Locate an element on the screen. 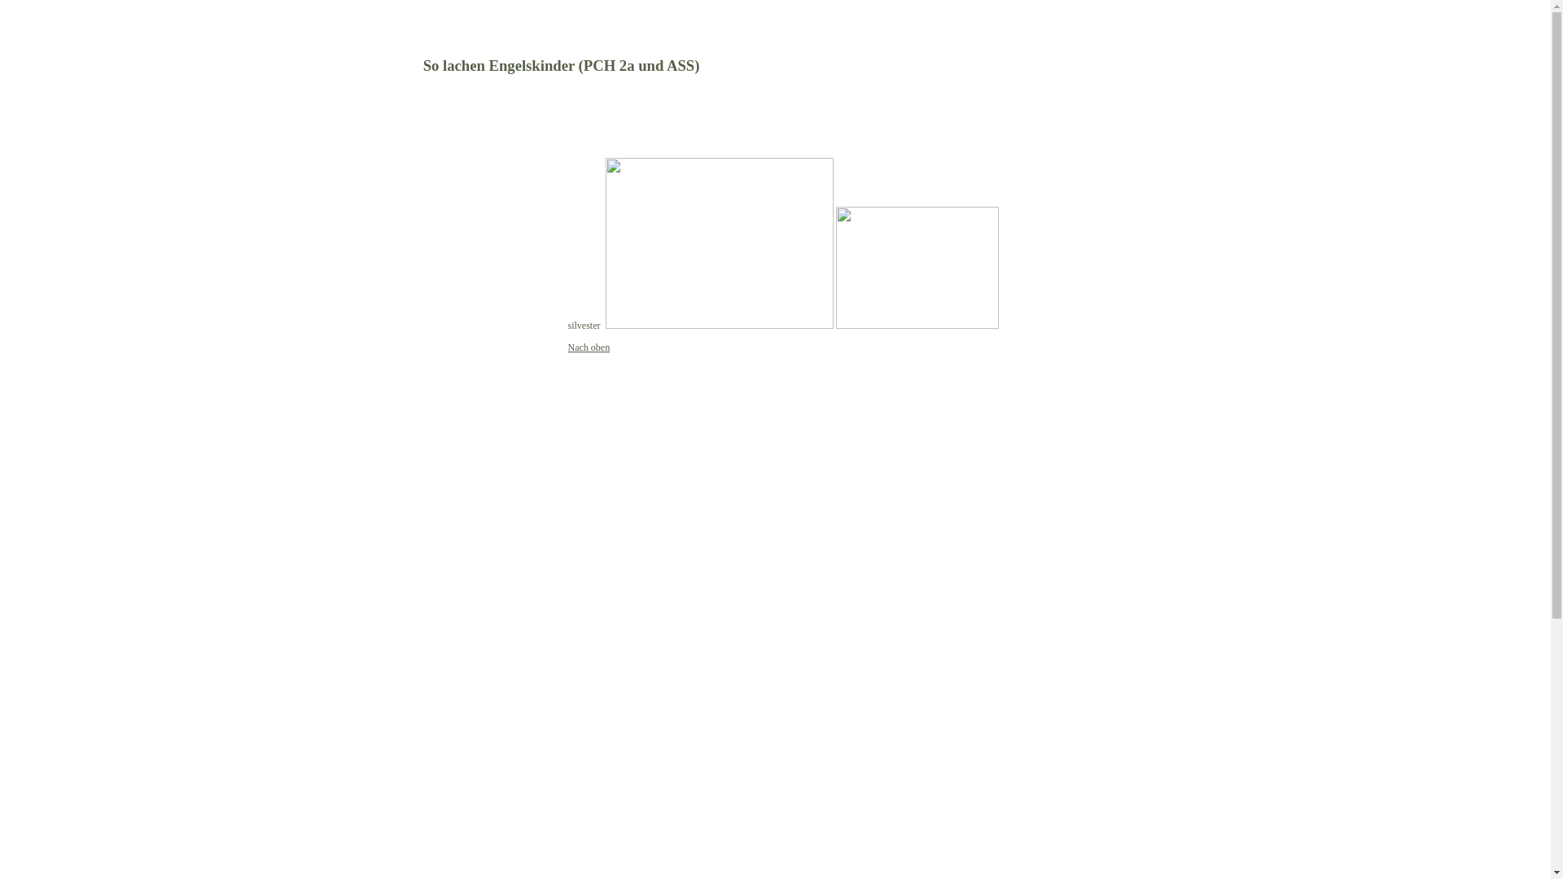 Image resolution: width=1563 pixels, height=879 pixels. Mein 2. Buch: "Dein Lachen fehlt mir" is located at coordinates (440, 387).